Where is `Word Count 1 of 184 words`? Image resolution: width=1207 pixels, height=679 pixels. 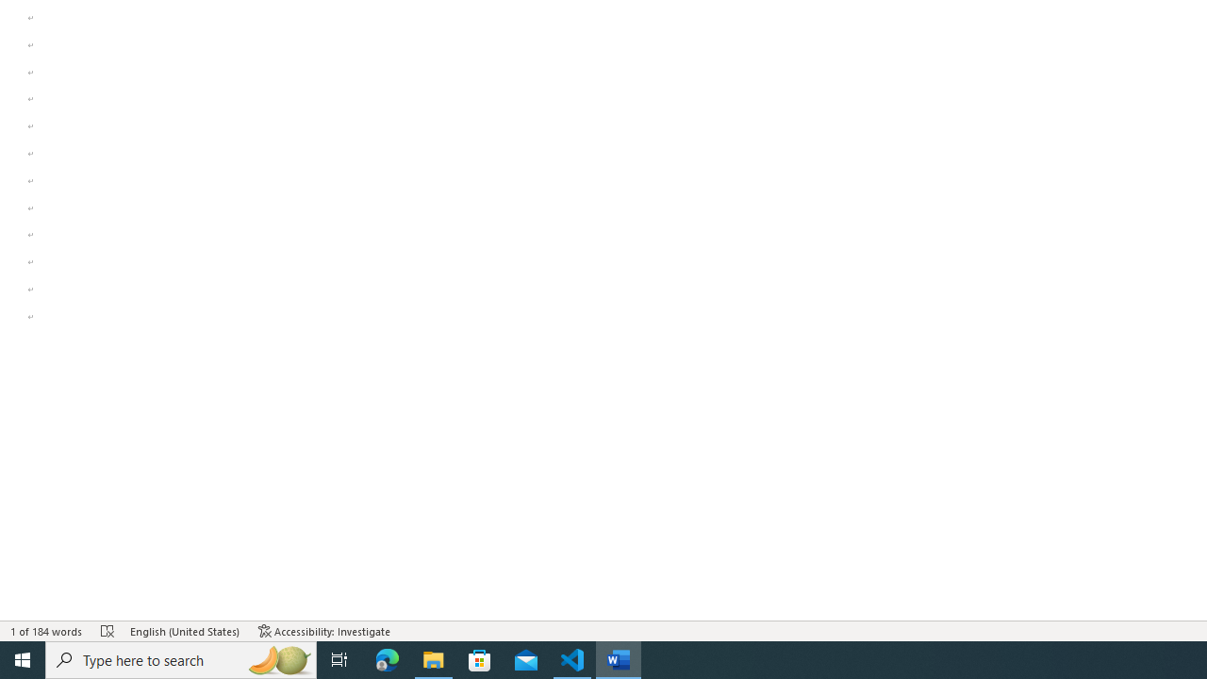
Word Count 1 of 184 words is located at coordinates (47, 630).